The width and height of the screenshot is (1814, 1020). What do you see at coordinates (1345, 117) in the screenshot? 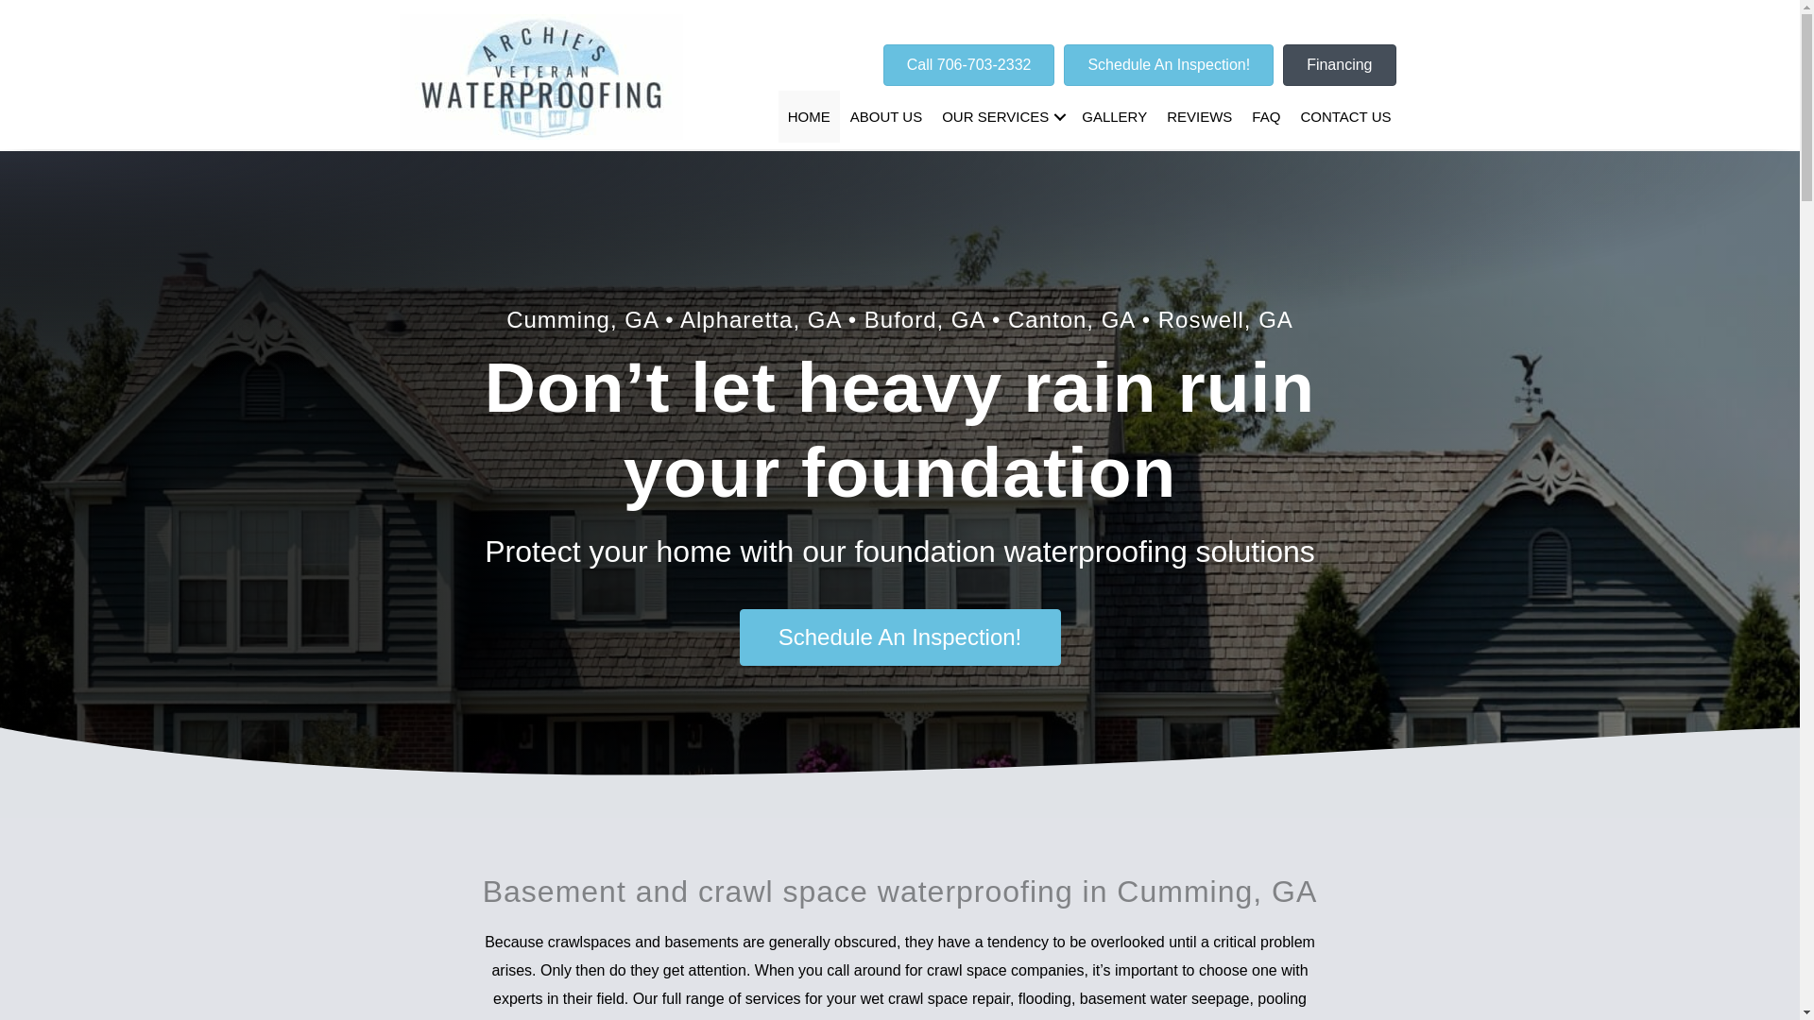
I see `CONTACT US` at bounding box center [1345, 117].